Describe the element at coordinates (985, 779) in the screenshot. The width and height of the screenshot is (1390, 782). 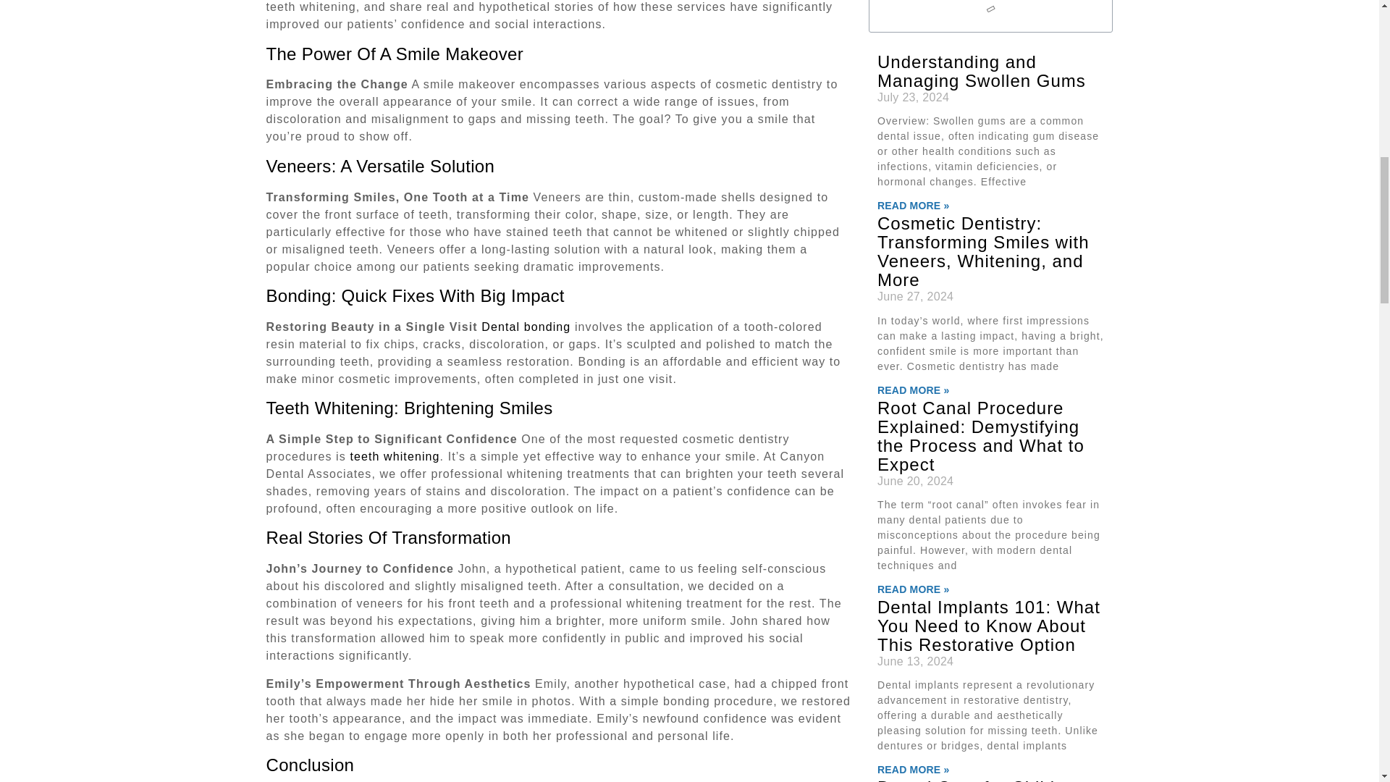
I see `Dental Care for Children: Essential Tips for Parents` at that location.